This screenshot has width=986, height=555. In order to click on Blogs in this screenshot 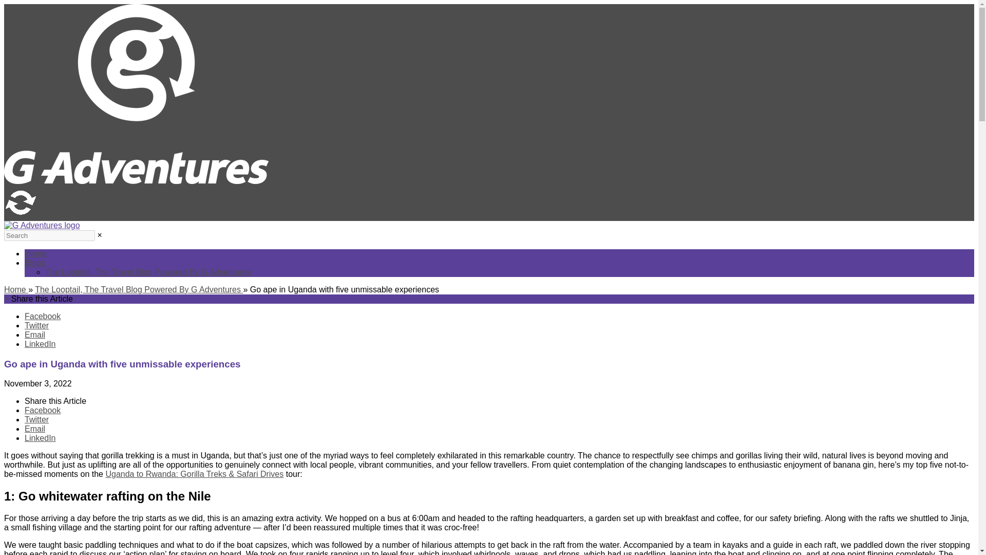, I will do `click(35, 263)`.